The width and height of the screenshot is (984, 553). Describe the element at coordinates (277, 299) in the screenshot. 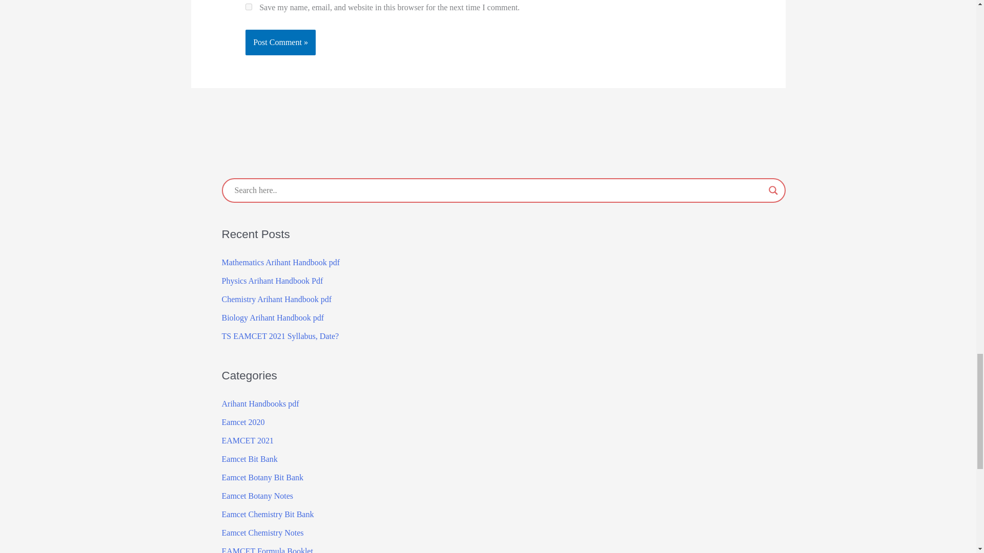

I see `Chemistry Arihant Handbook pdf` at that location.